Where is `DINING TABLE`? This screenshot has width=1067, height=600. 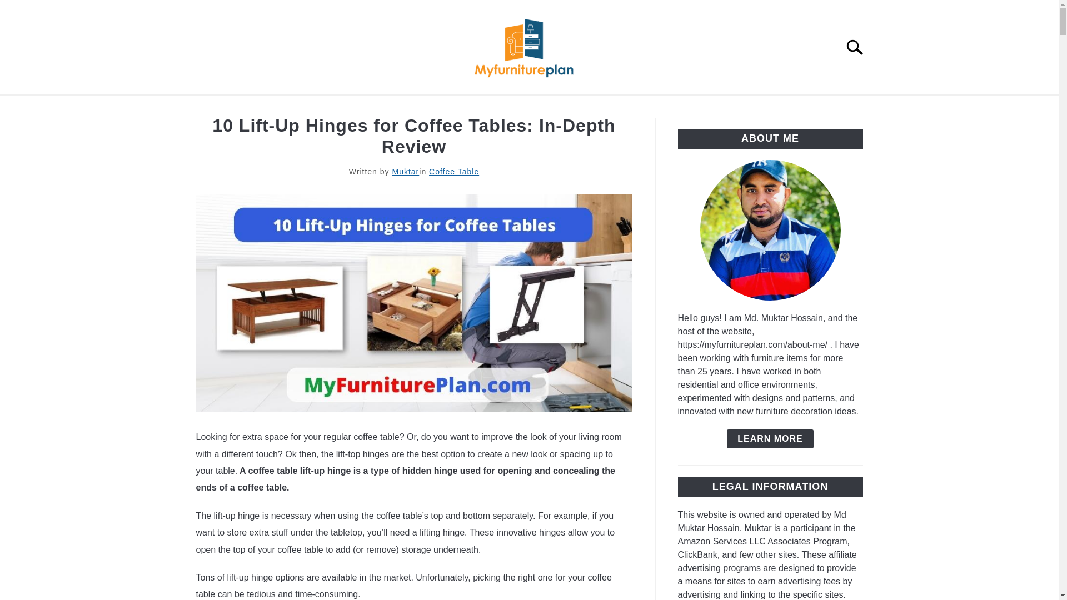 DINING TABLE is located at coordinates (415, 108).